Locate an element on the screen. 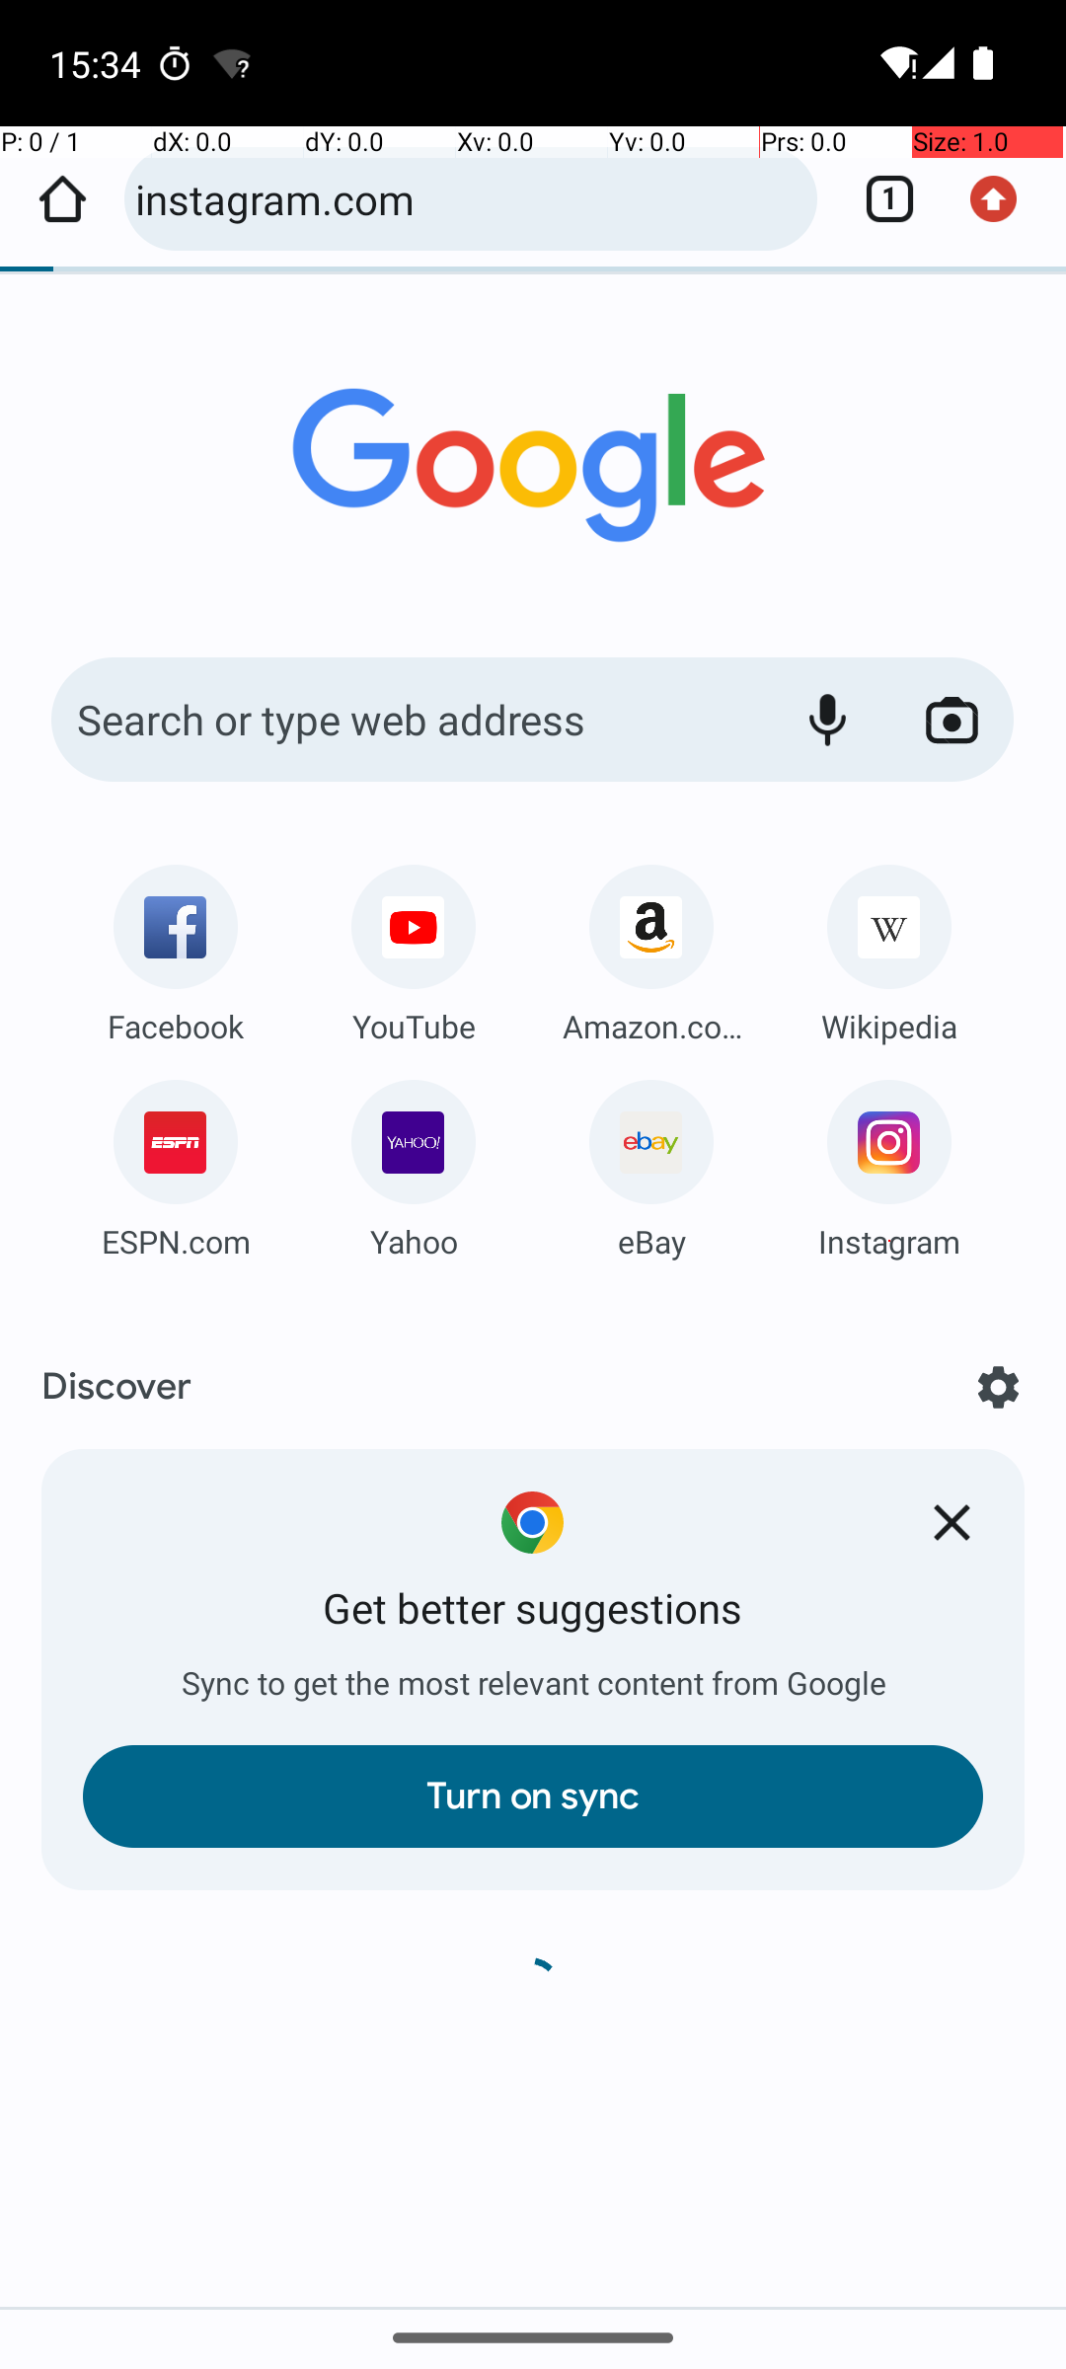  ESPN.com is located at coordinates (176, 1242).